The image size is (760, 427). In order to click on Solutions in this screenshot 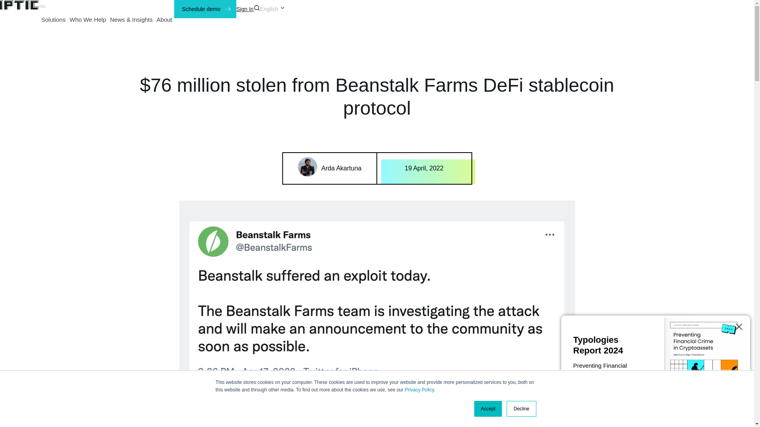, I will do `click(53, 19)`.